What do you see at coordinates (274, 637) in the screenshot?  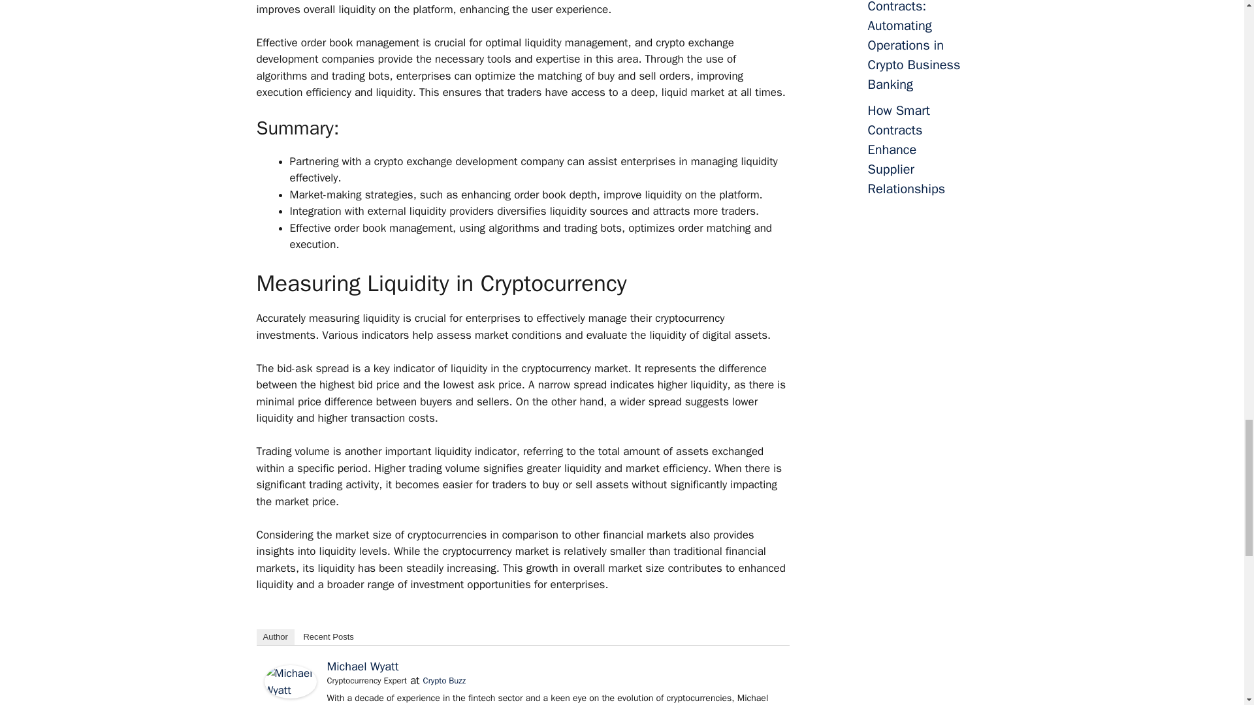 I see `Author` at bounding box center [274, 637].